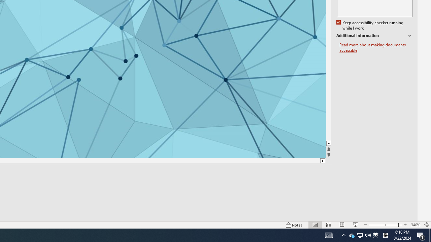  I want to click on Additional Information, so click(374, 36).